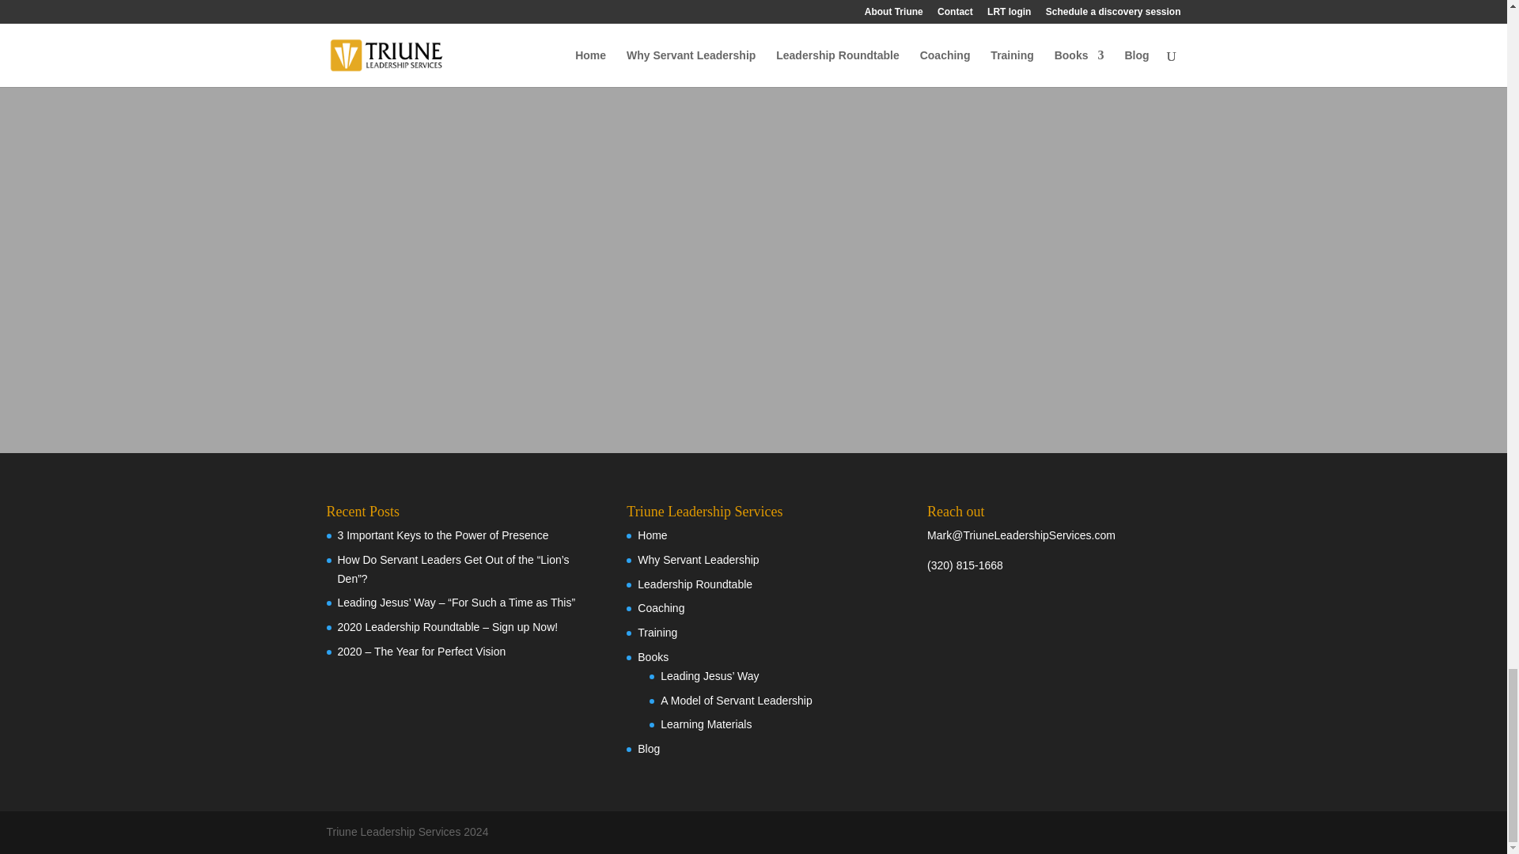 This screenshot has width=1519, height=854. What do you see at coordinates (657, 632) in the screenshot?
I see `Training` at bounding box center [657, 632].